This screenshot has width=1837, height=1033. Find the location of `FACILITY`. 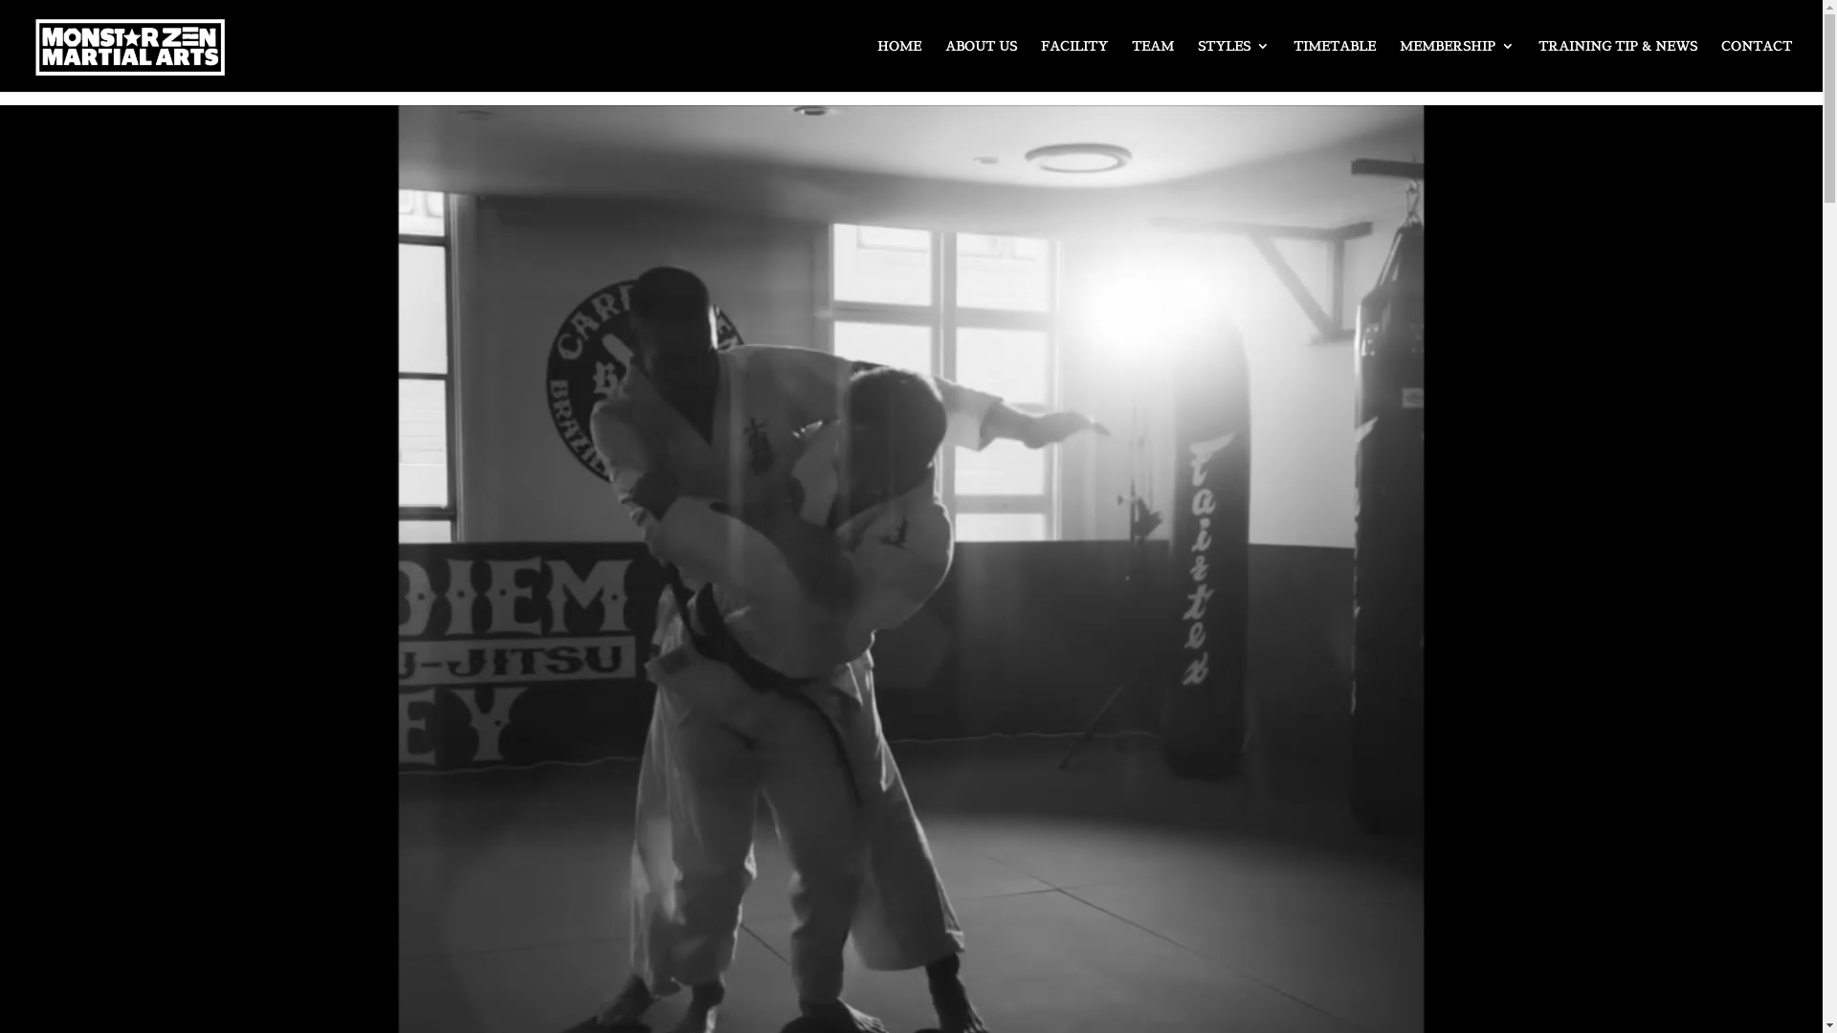

FACILITY is located at coordinates (1074, 65).